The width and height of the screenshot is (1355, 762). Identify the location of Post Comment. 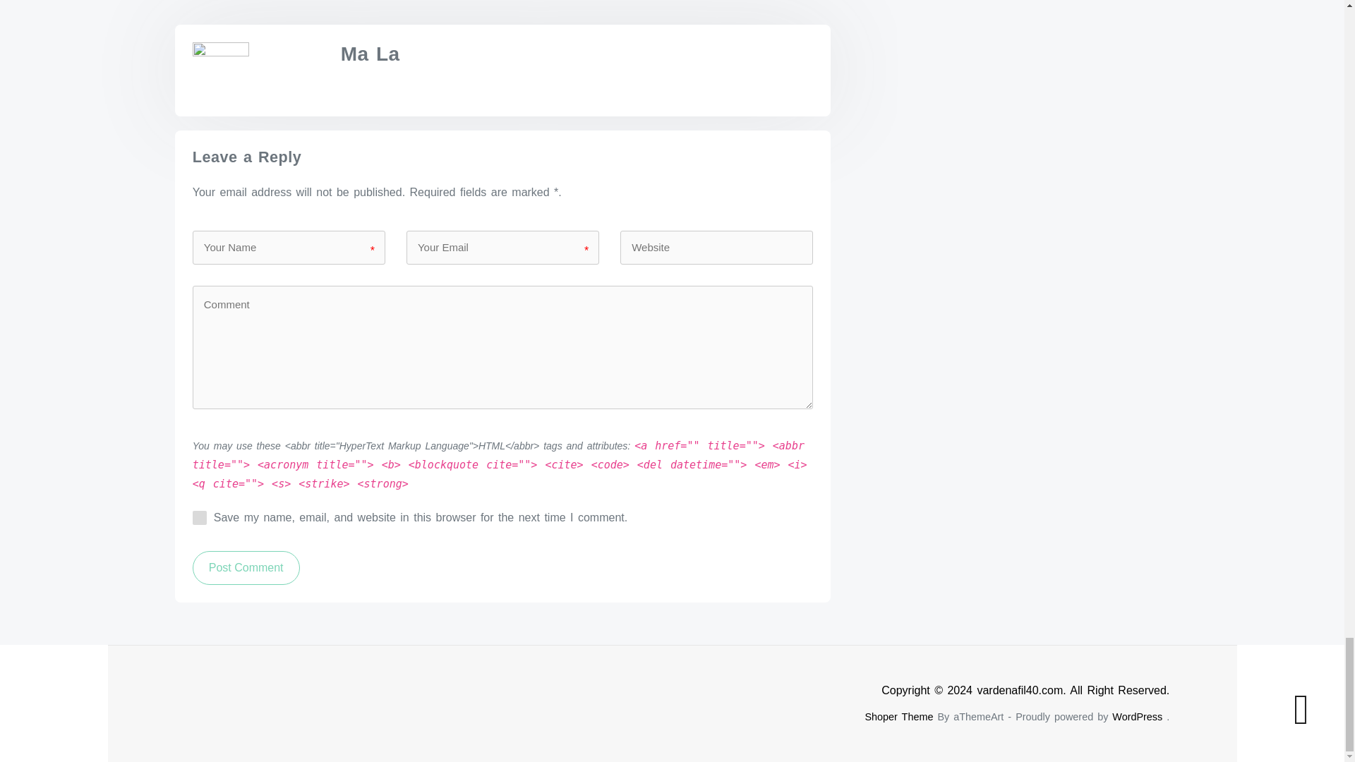
(246, 567).